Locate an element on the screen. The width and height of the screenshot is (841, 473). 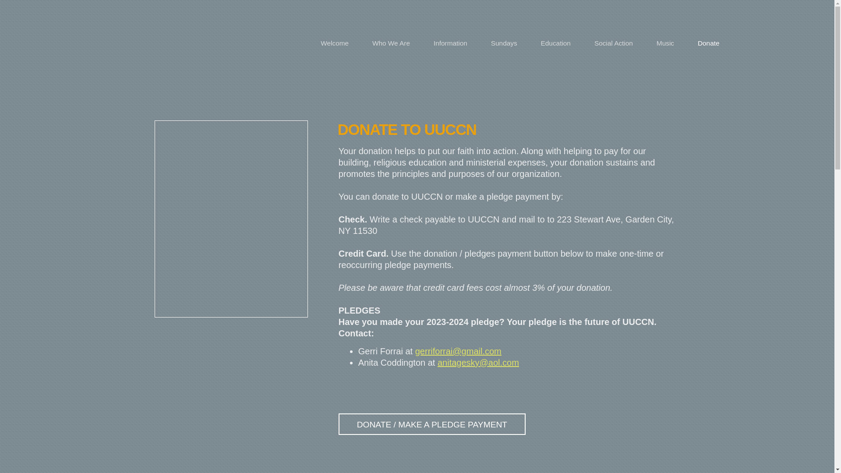
Sundays is located at coordinates (504, 43).